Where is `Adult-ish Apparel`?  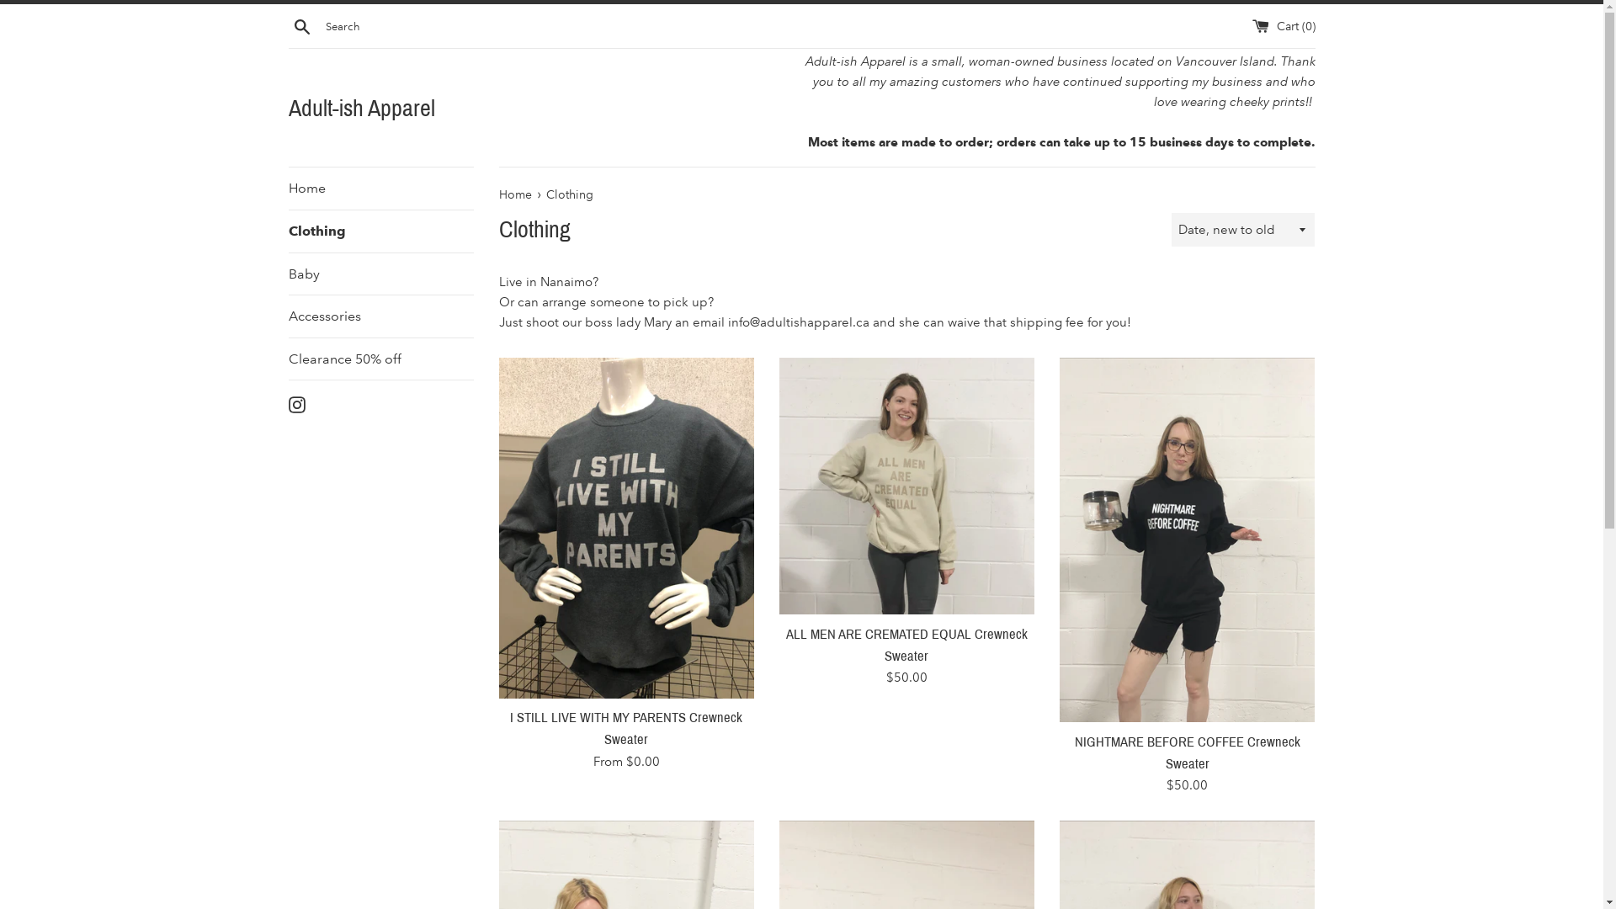
Adult-ish Apparel is located at coordinates (545, 108).